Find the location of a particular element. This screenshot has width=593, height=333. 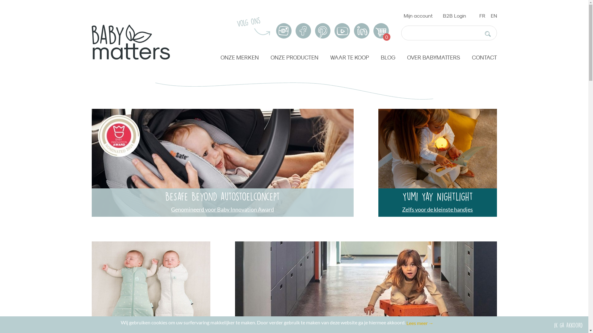

Mijn account is located at coordinates (418, 16).